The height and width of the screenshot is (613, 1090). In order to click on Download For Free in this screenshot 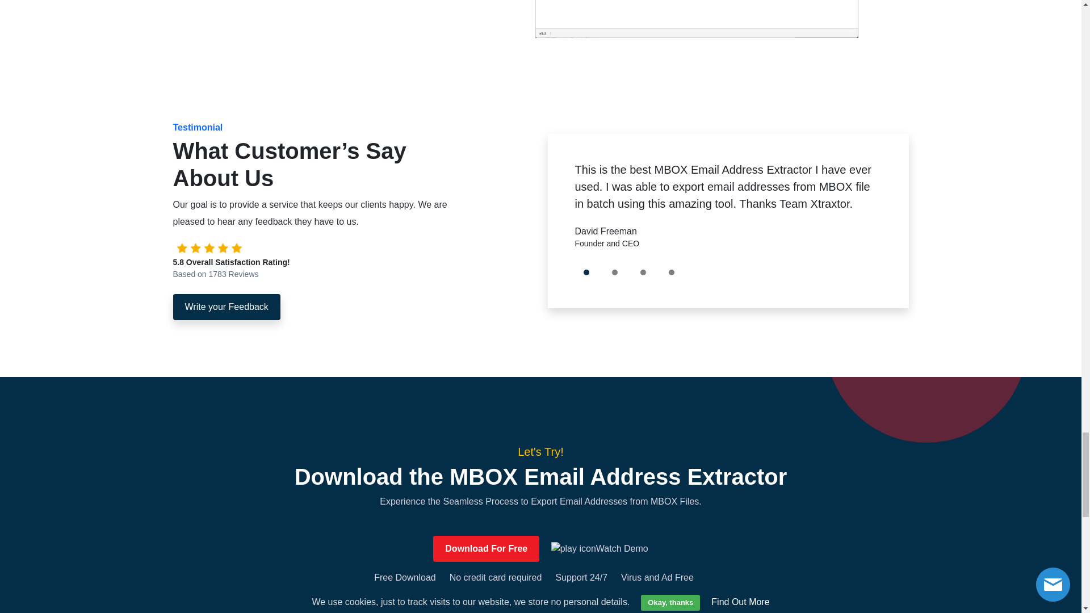, I will do `click(486, 548)`.